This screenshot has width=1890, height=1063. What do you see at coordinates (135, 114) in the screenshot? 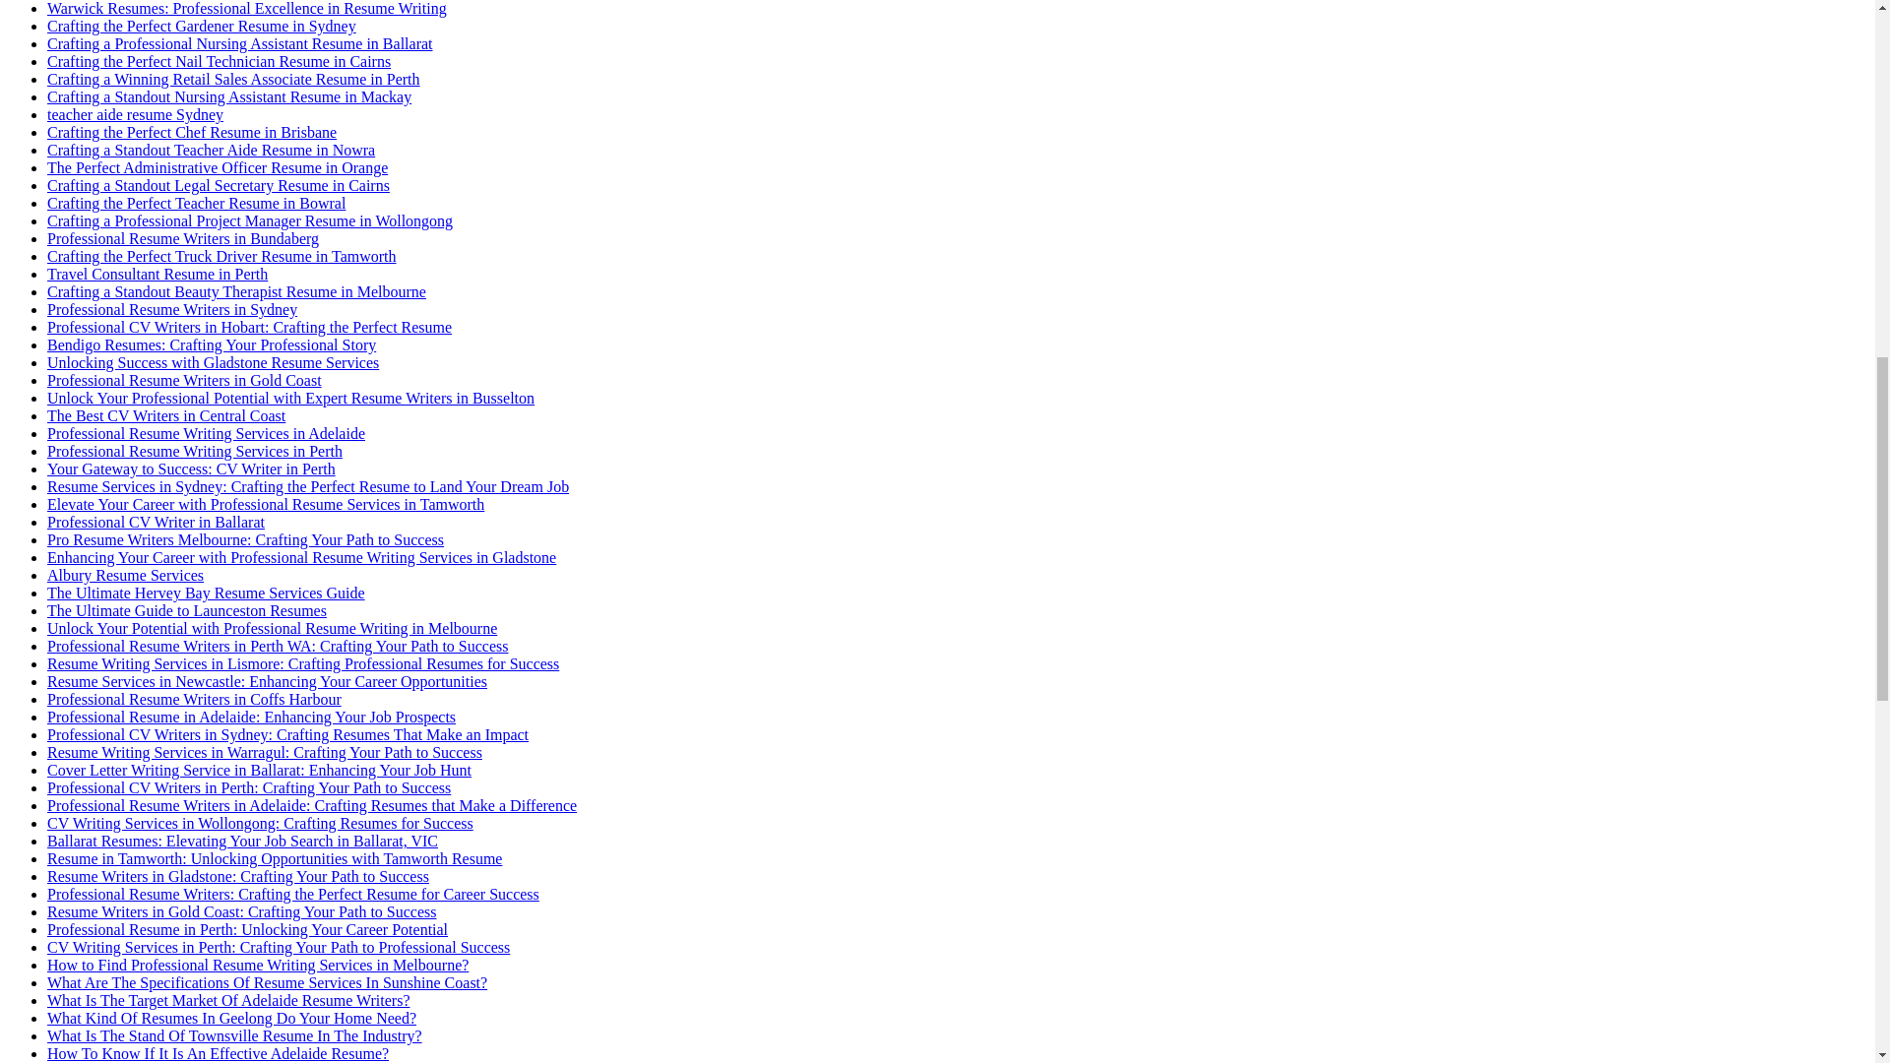
I see `teacher aide resume Sydney` at bounding box center [135, 114].